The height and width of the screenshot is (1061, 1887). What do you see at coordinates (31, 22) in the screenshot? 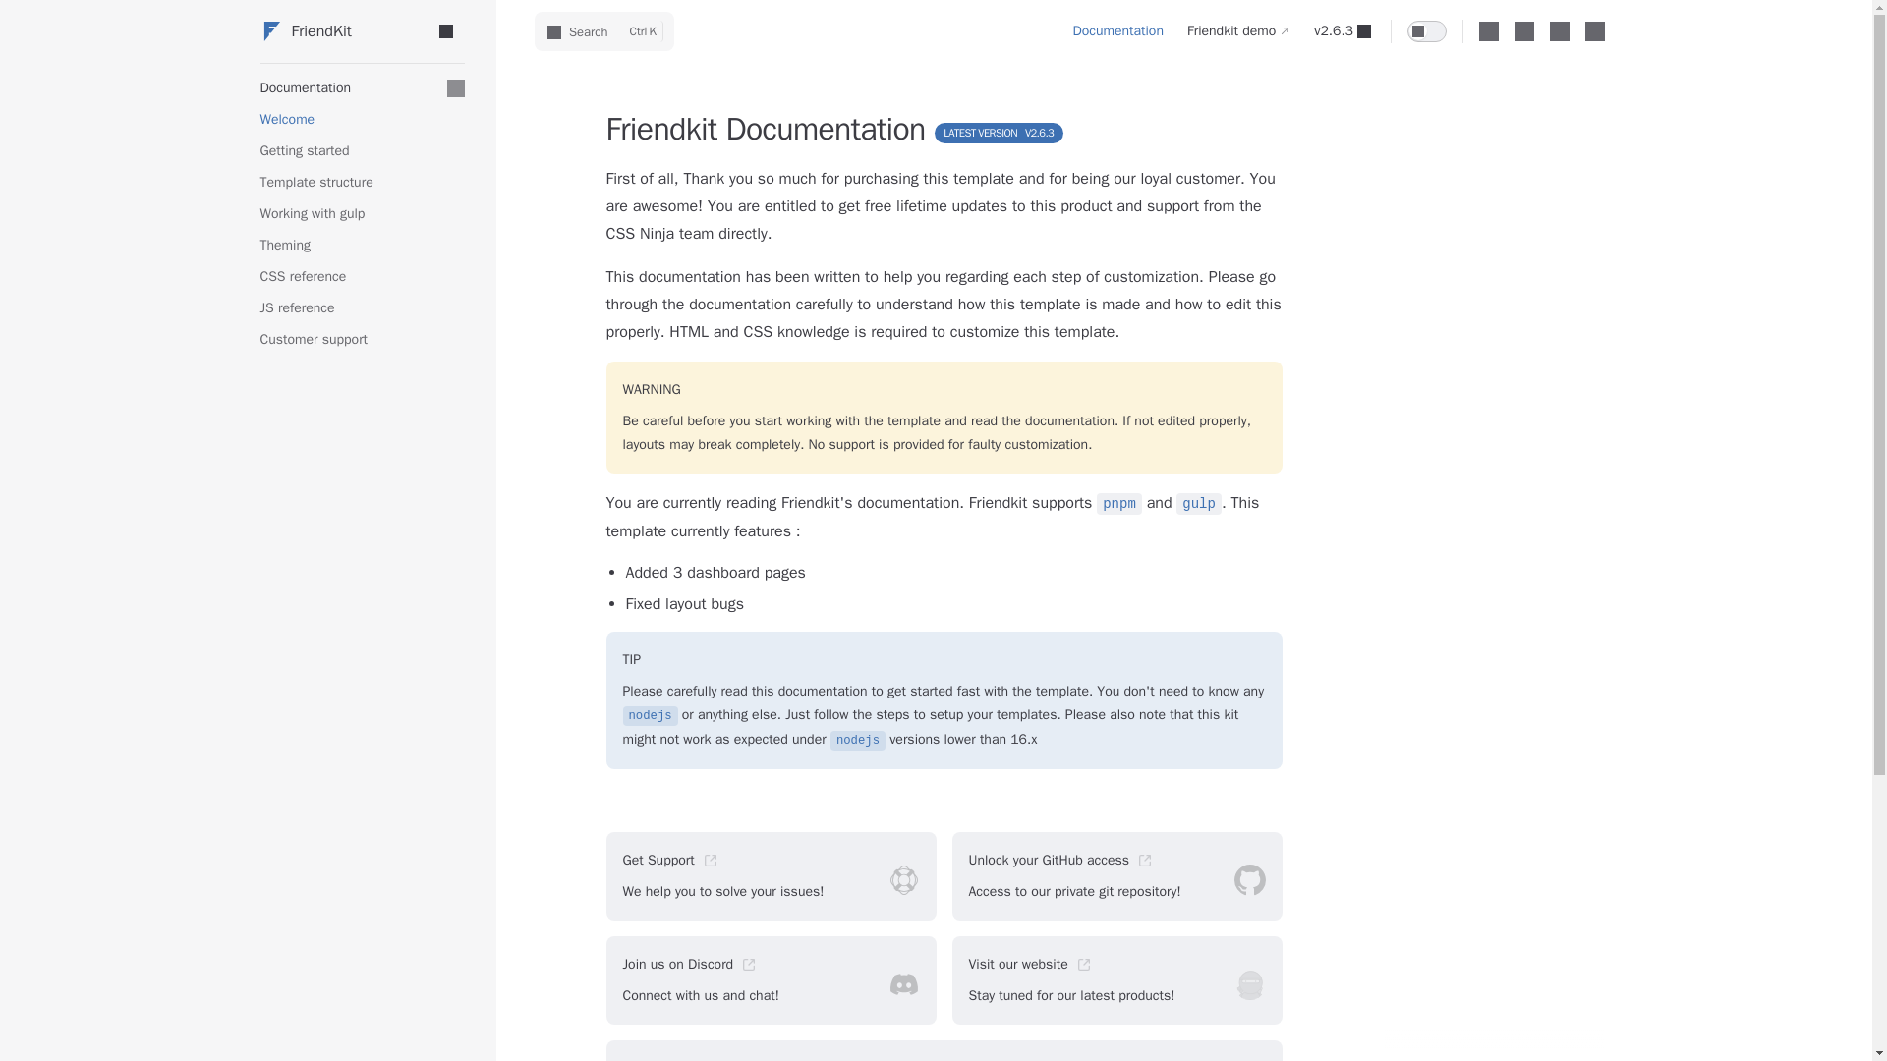
I see `Theming` at bounding box center [31, 22].